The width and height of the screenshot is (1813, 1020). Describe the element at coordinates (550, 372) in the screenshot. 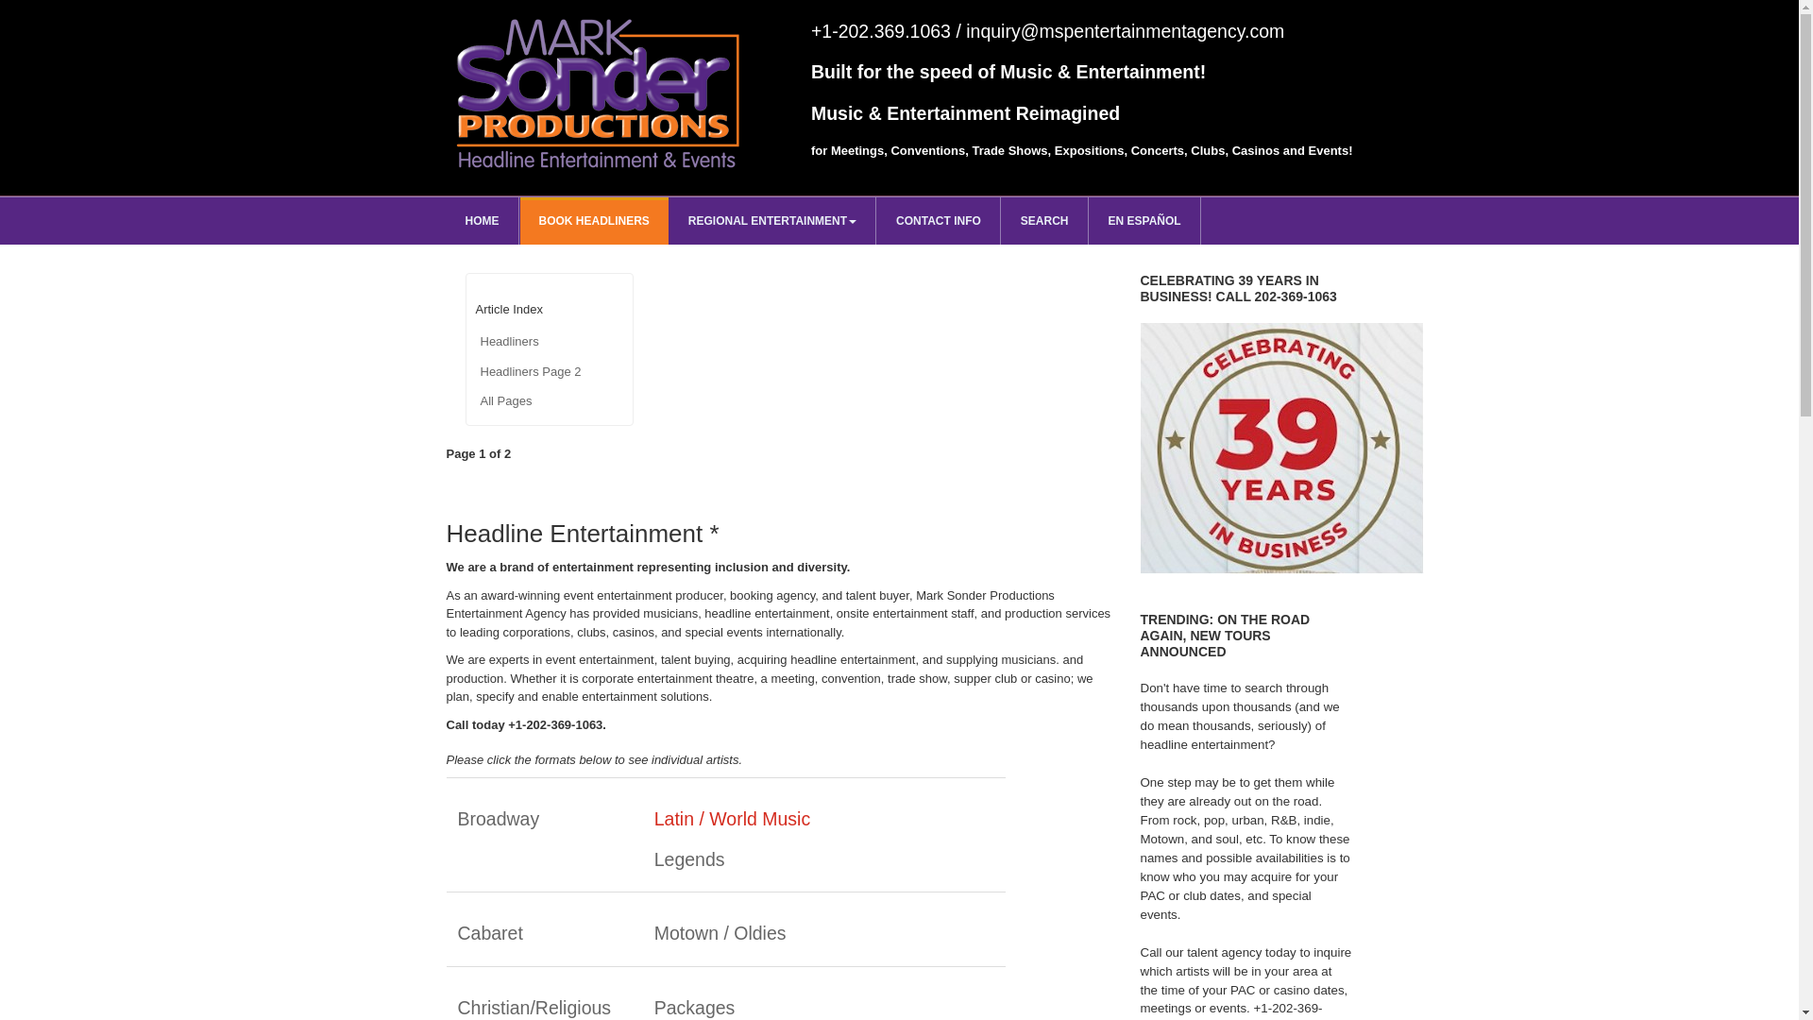

I see `Headliners Page 2` at that location.